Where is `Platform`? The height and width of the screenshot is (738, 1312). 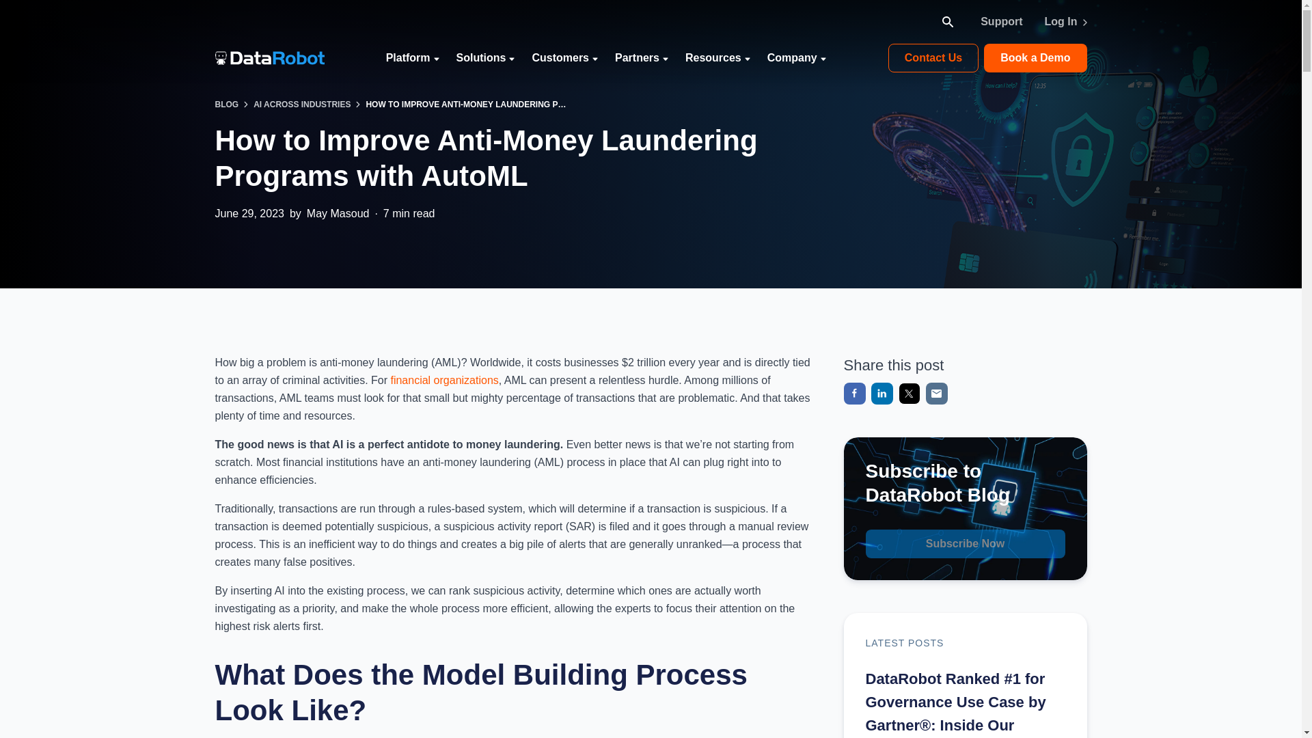 Platform is located at coordinates (413, 58).